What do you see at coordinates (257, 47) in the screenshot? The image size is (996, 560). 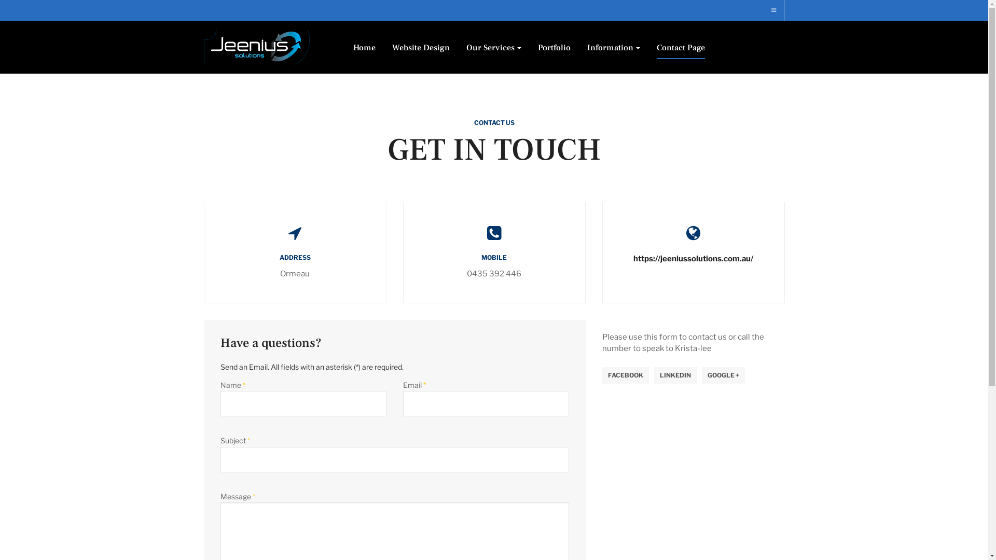 I see `Jeenius Solutions` at bounding box center [257, 47].